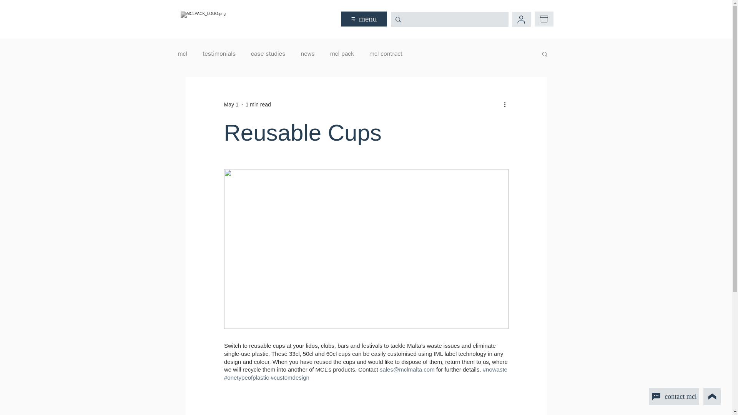 The width and height of the screenshot is (738, 415). What do you see at coordinates (308, 54) in the screenshot?
I see `news` at bounding box center [308, 54].